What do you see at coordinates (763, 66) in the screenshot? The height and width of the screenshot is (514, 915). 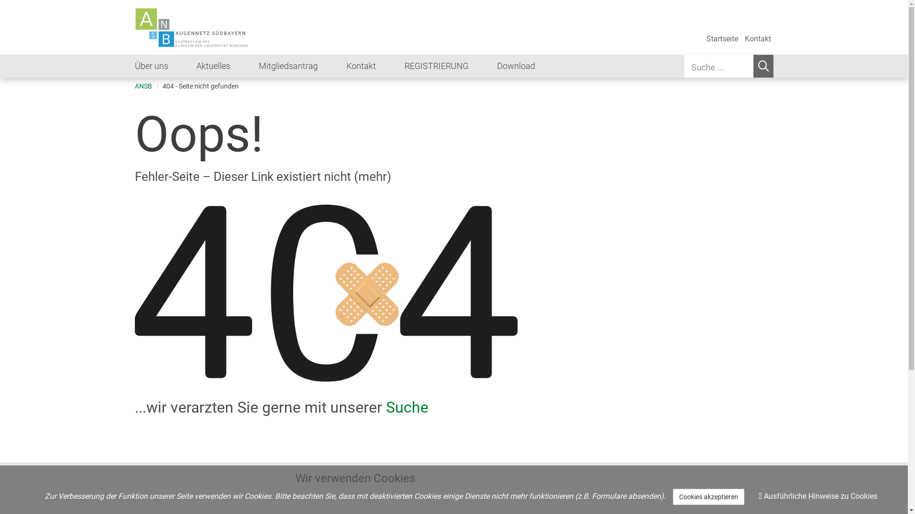 I see `Suchen` at bounding box center [763, 66].